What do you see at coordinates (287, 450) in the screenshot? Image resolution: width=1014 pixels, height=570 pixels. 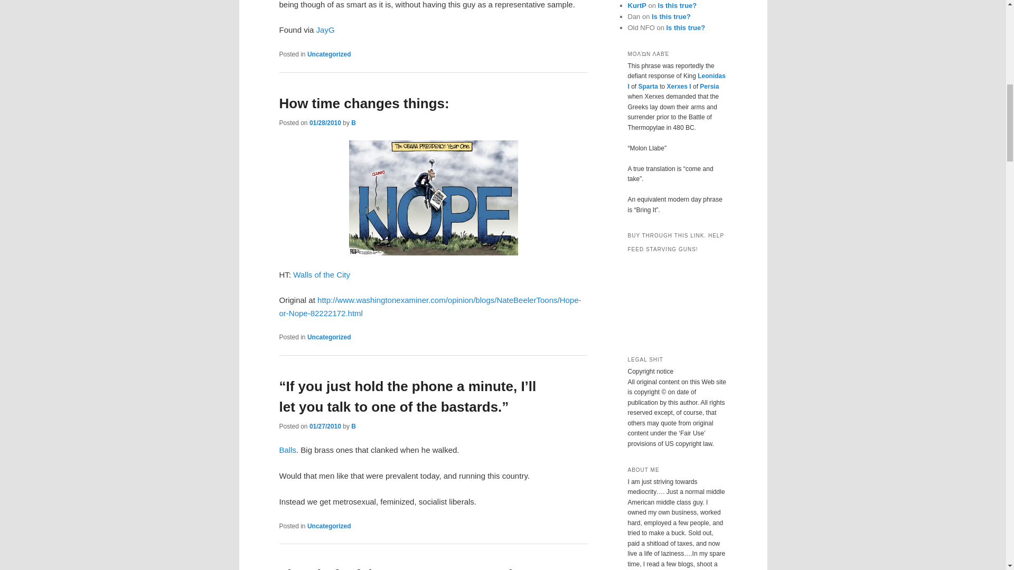 I see `Balls` at bounding box center [287, 450].